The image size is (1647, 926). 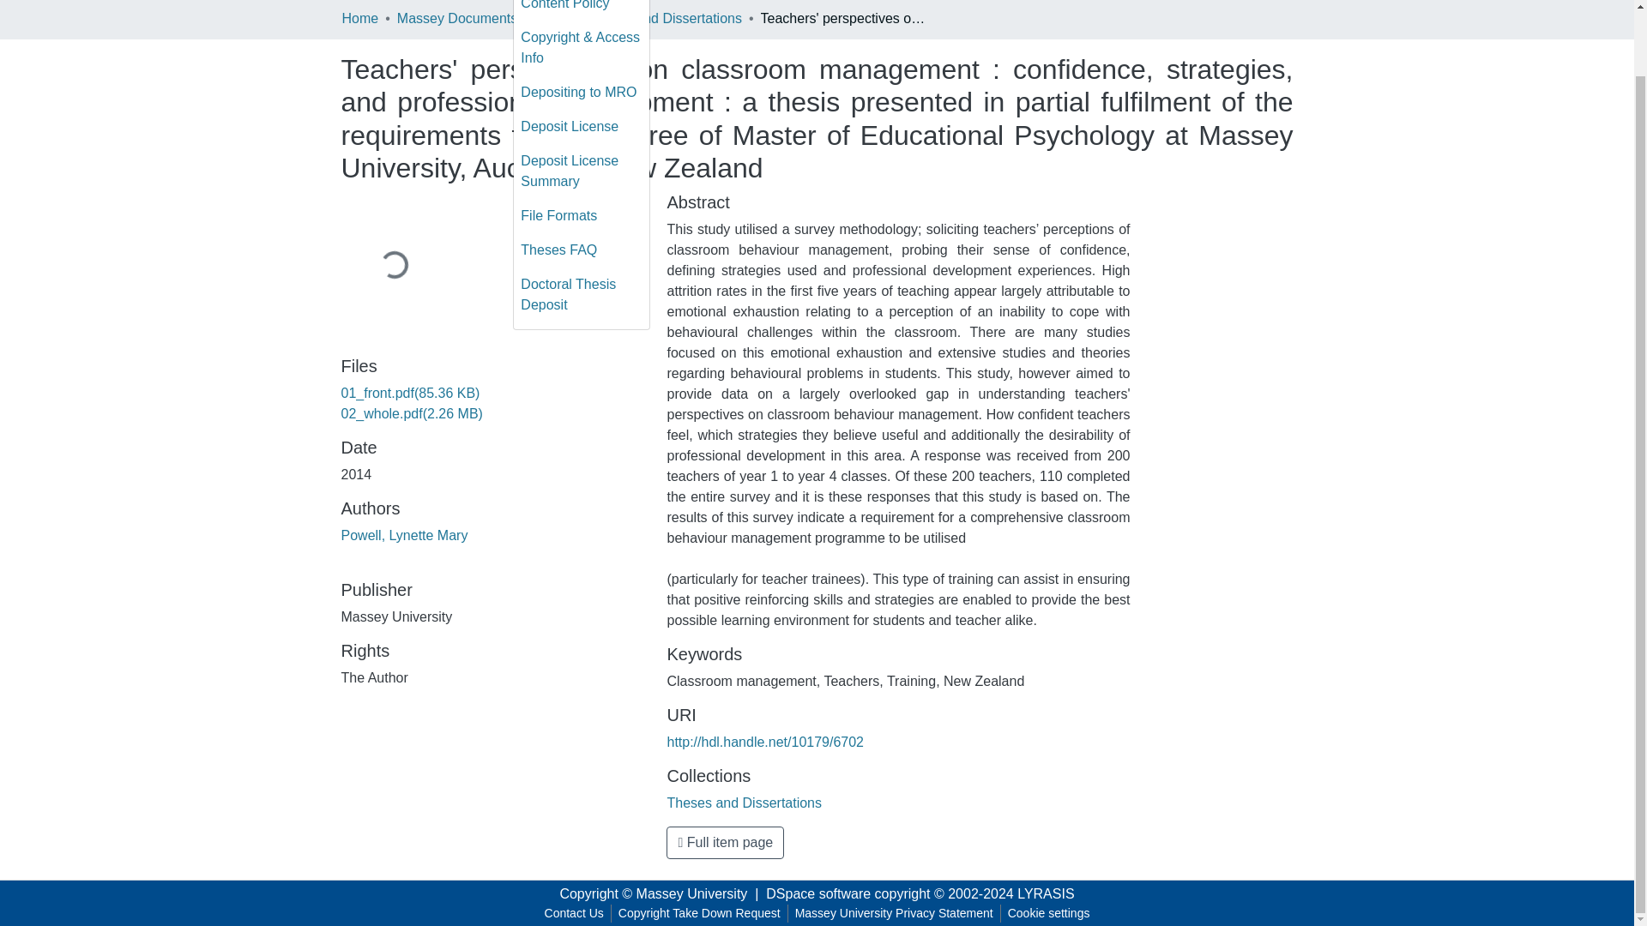 What do you see at coordinates (745, 803) in the screenshot?
I see `Theses and Dissertations` at bounding box center [745, 803].